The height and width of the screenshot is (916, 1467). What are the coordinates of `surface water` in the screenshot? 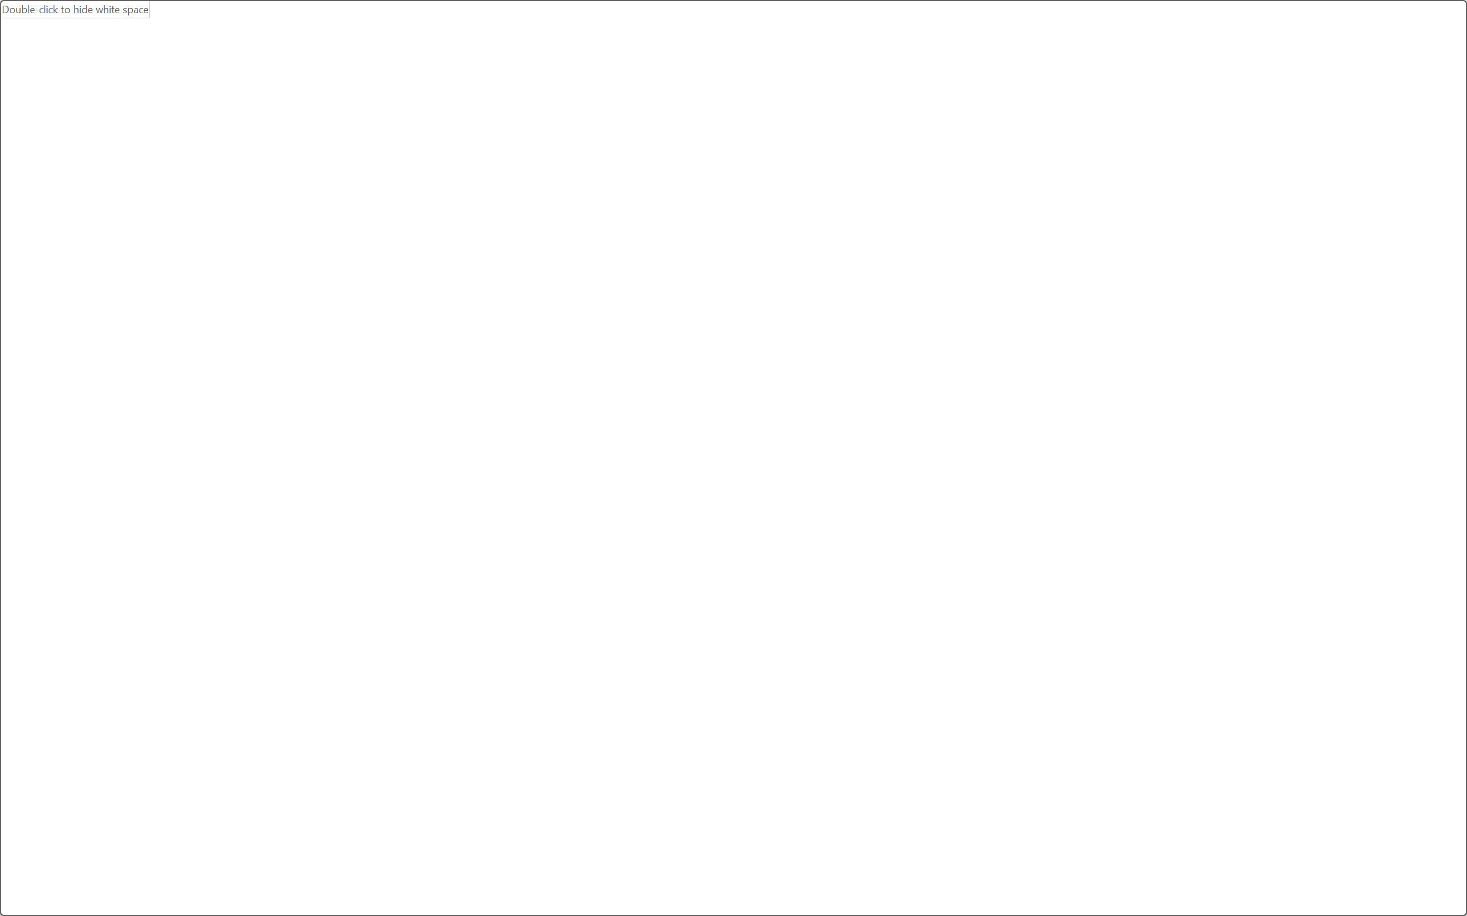 It's located at (699, 474).